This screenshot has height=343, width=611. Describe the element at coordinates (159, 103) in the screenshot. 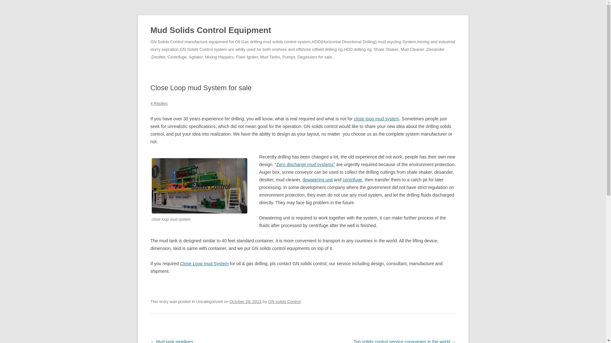

I see `4 Replies` at that location.